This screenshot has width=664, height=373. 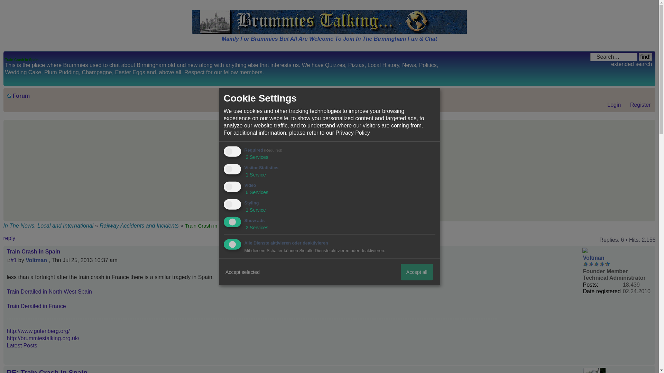 I want to click on Latest Posts, so click(x=22, y=345).